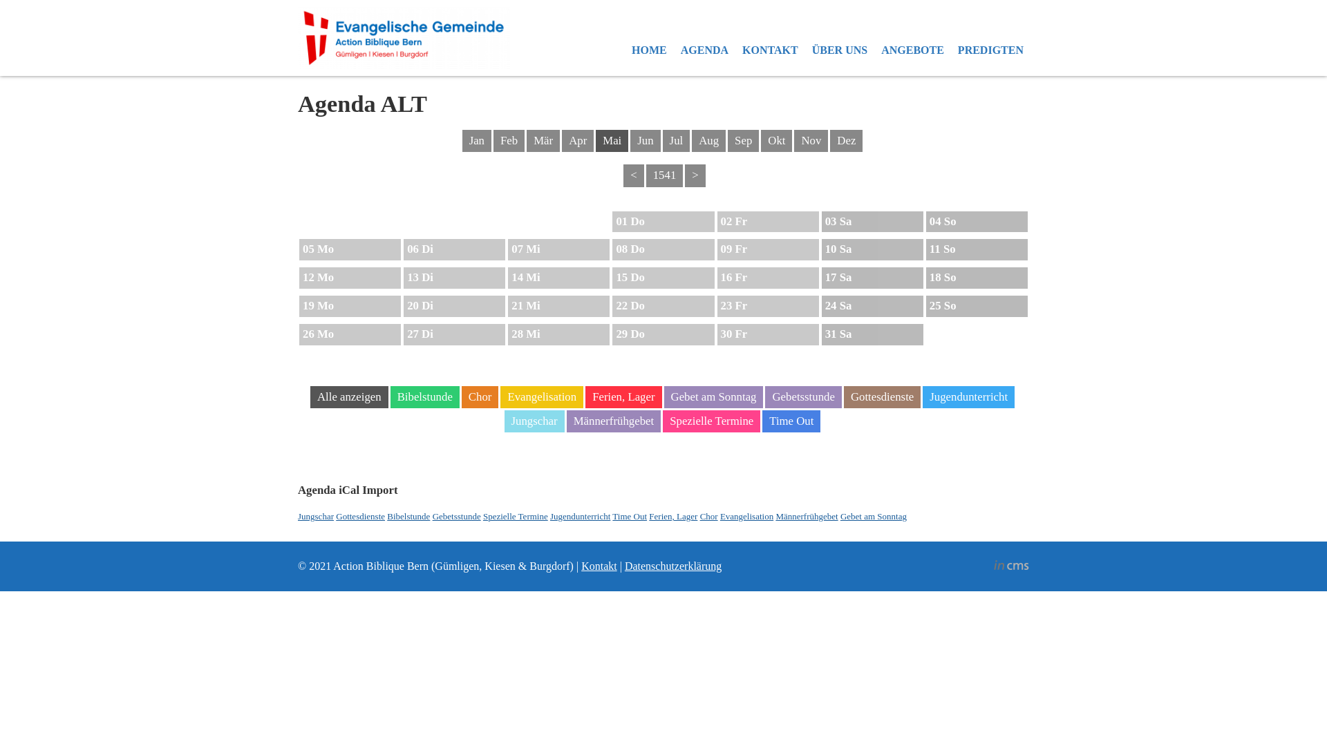 The width and height of the screenshot is (1327, 746). I want to click on Jan, so click(477, 141).